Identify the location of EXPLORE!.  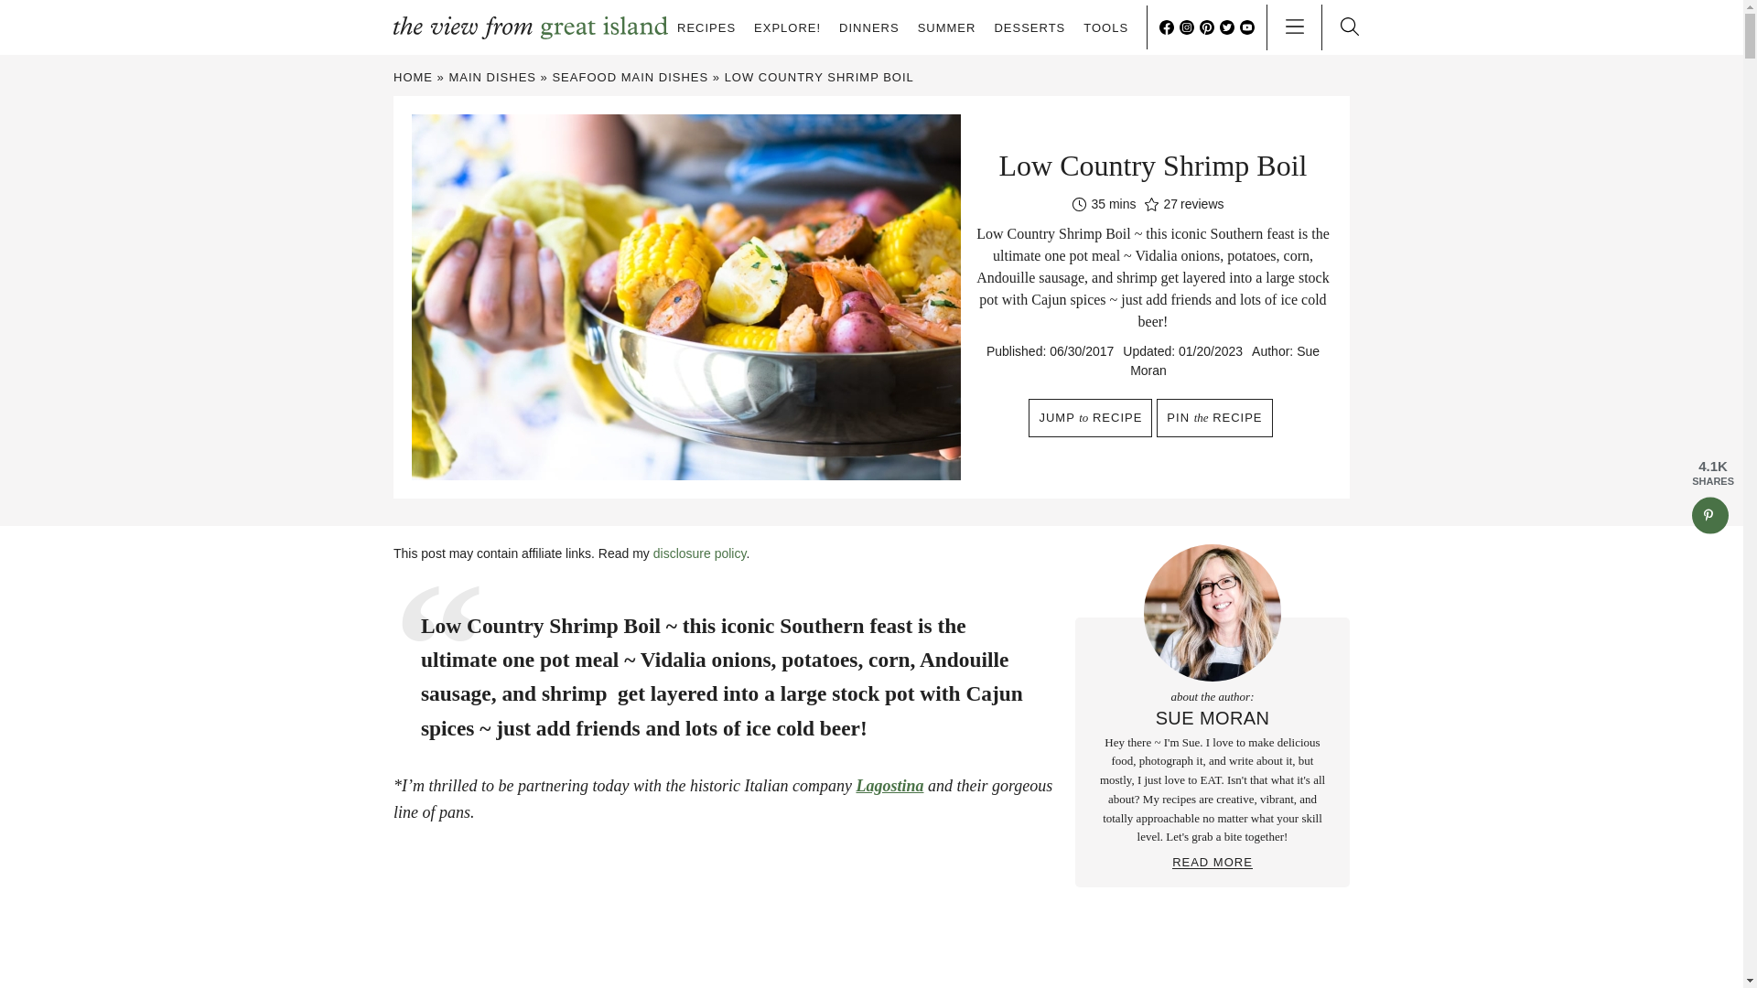
(787, 27).